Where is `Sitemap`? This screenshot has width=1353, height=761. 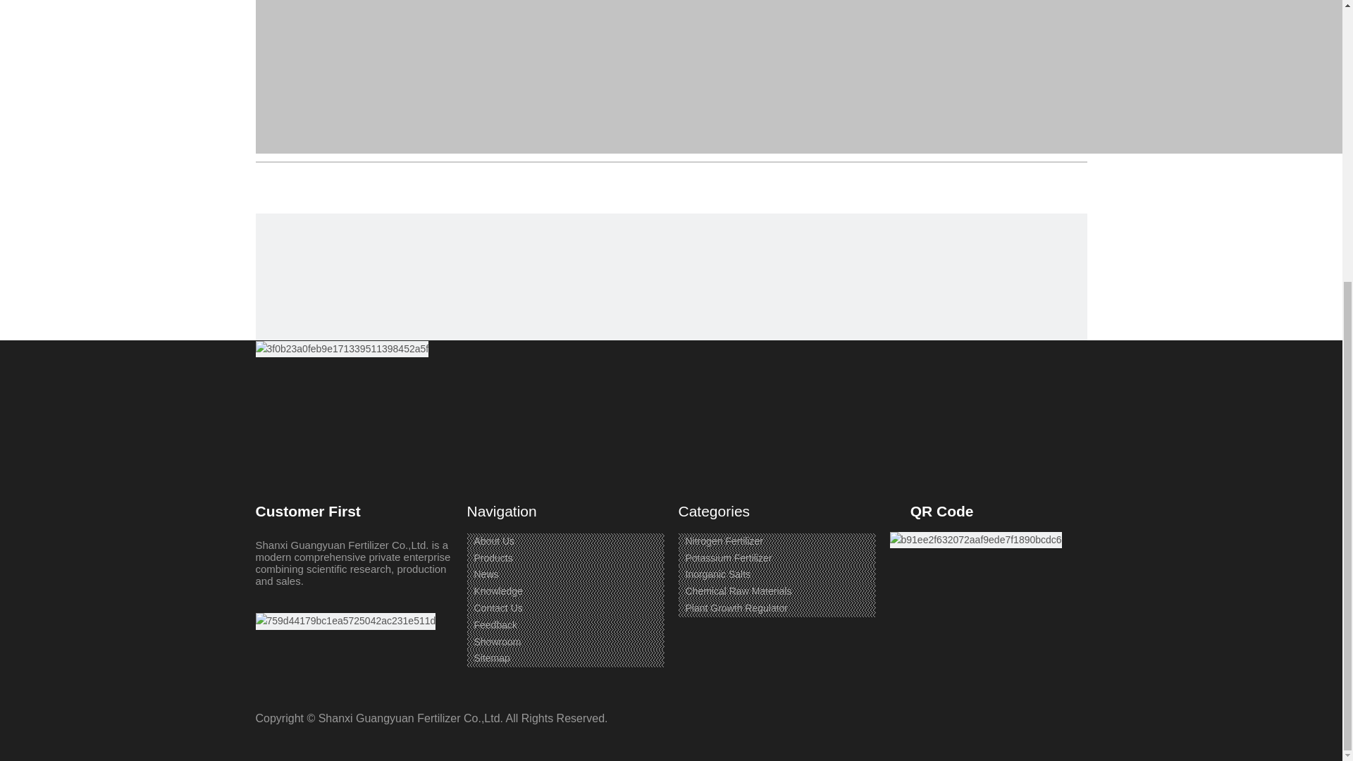
Sitemap is located at coordinates (492, 657).